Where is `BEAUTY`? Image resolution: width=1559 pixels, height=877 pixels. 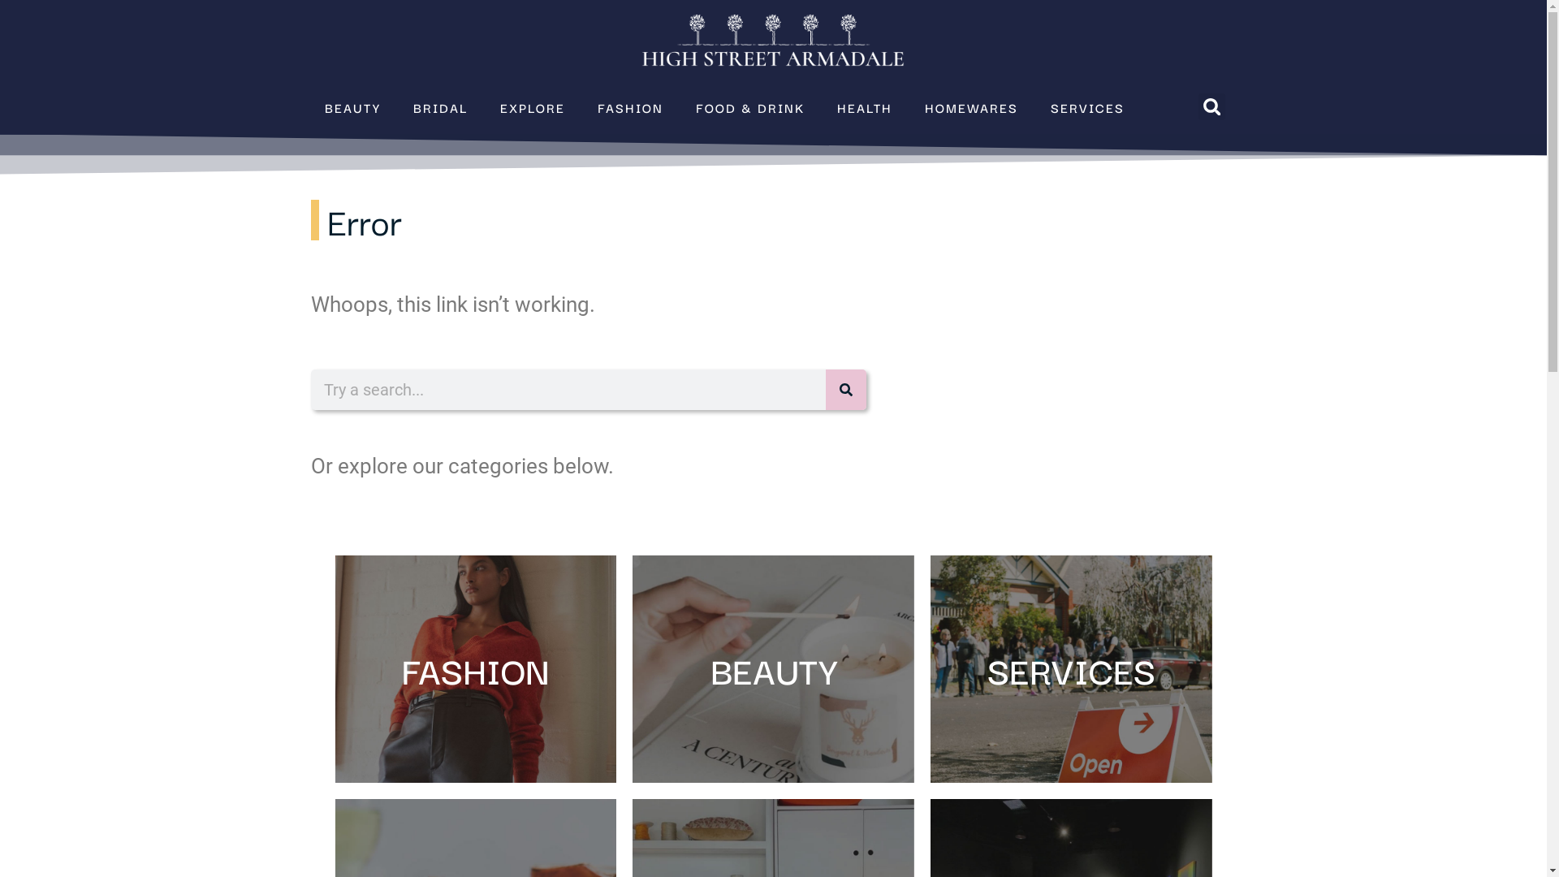 BEAUTY is located at coordinates (773, 669).